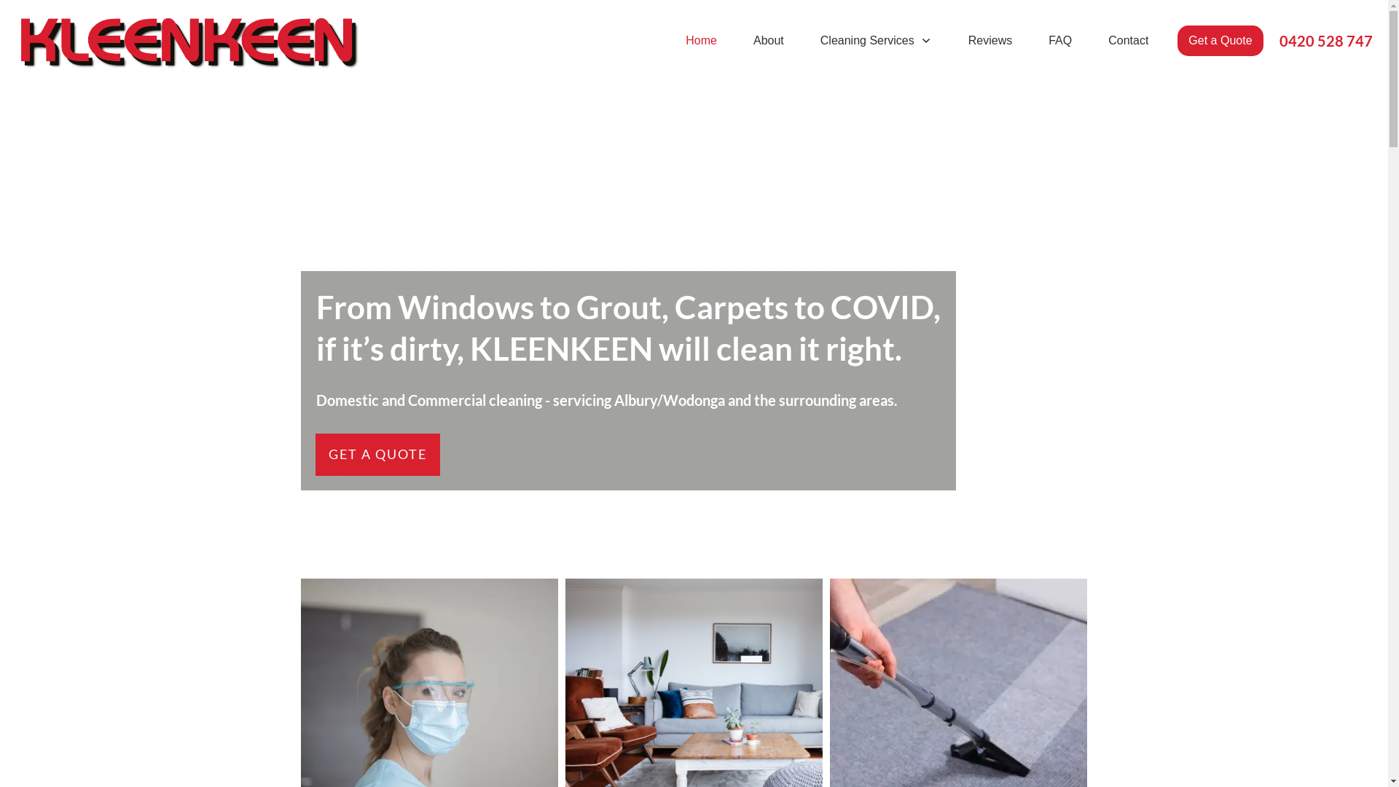 The image size is (1399, 787). Describe the element at coordinates (769, 41) in the screenshot. I see `About` at that location.